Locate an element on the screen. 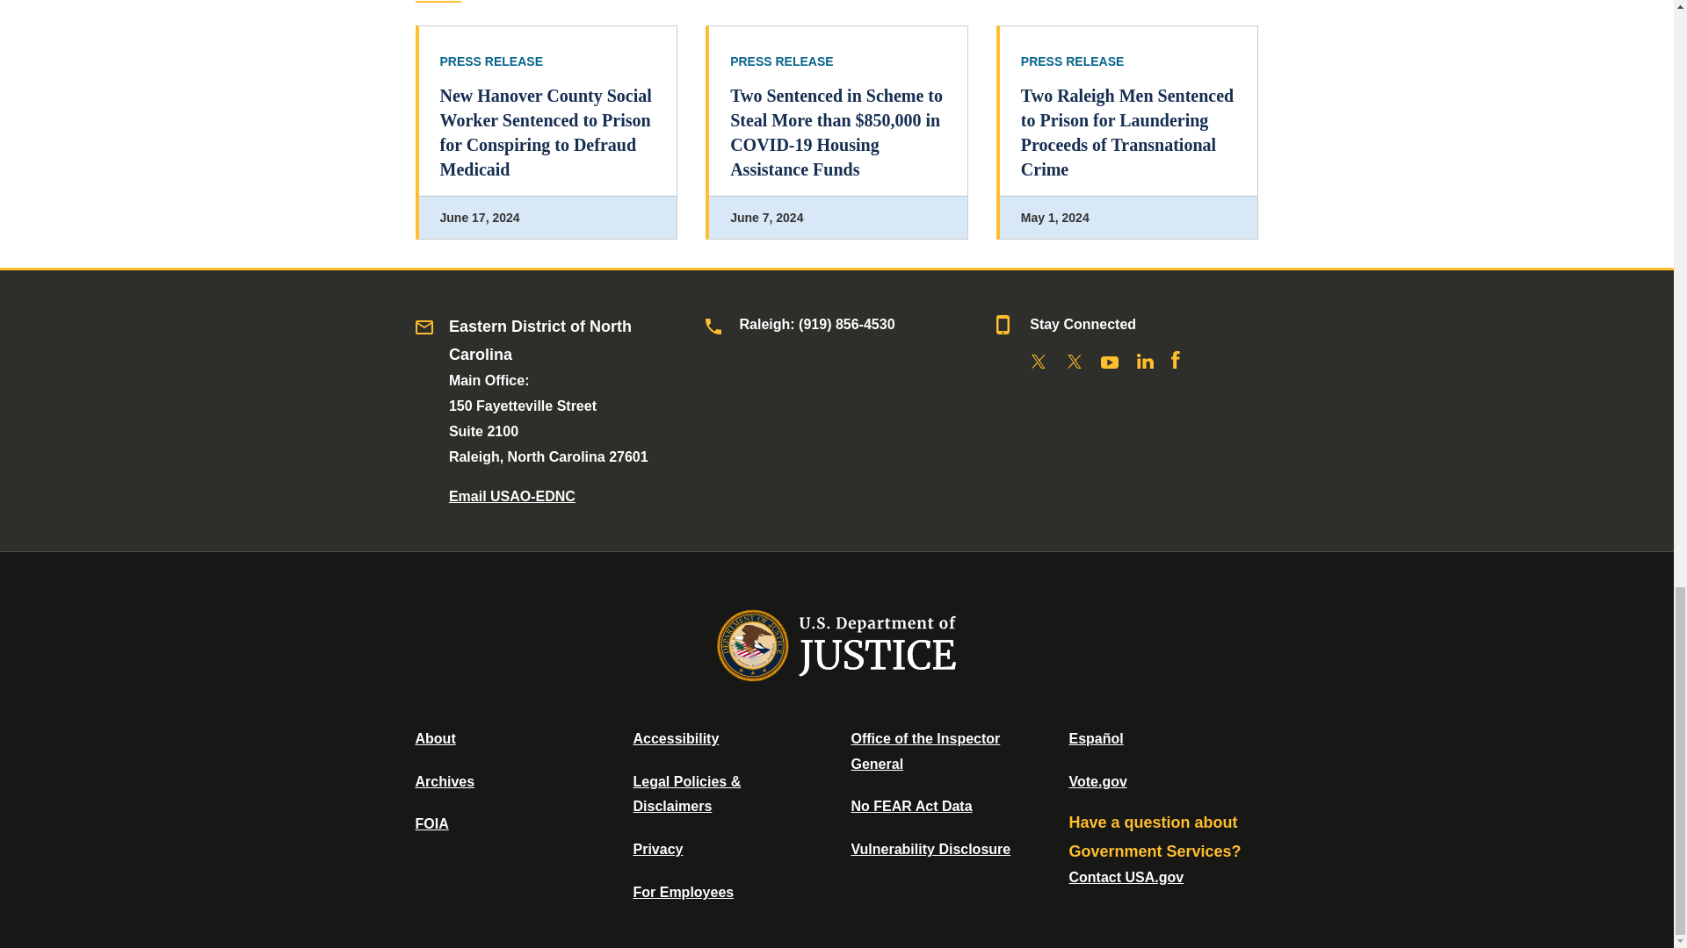 The height and width of the screenshot is (948, 1687). Data Posted Pursuant To The No Fear Act is located at coordinates (910, 806).